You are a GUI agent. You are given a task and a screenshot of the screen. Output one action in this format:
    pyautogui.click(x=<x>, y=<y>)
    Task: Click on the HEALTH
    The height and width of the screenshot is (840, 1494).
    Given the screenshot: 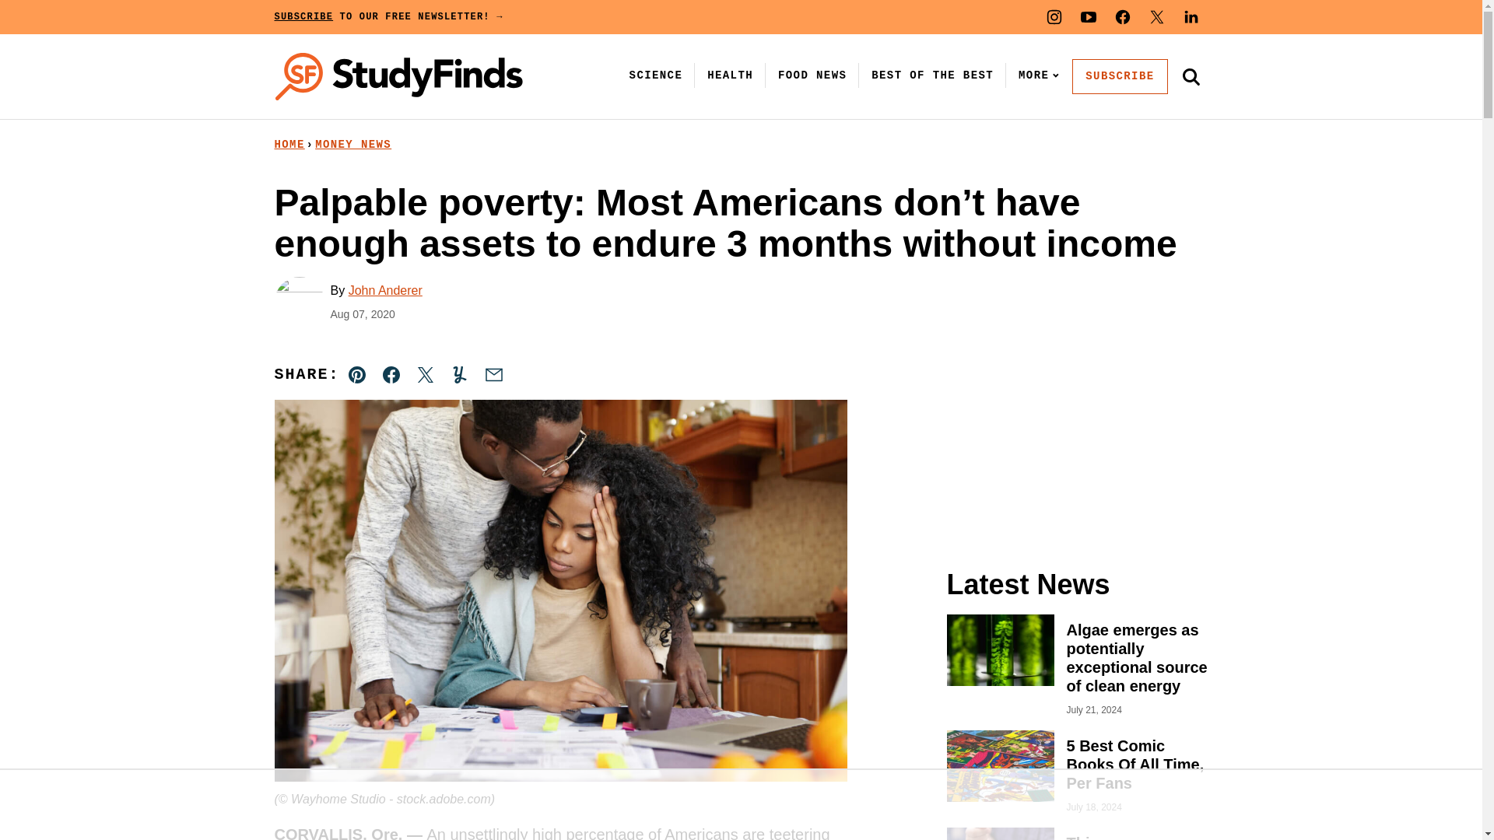 What is the action you would take?
    pyautogui.click(x=730, y=75)
    